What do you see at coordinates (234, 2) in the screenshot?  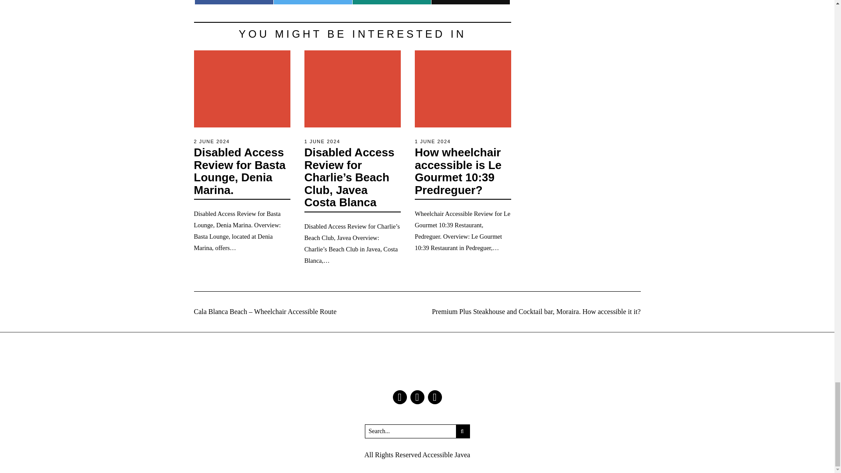 I see `Facebook` at bounding box center [234, 2].